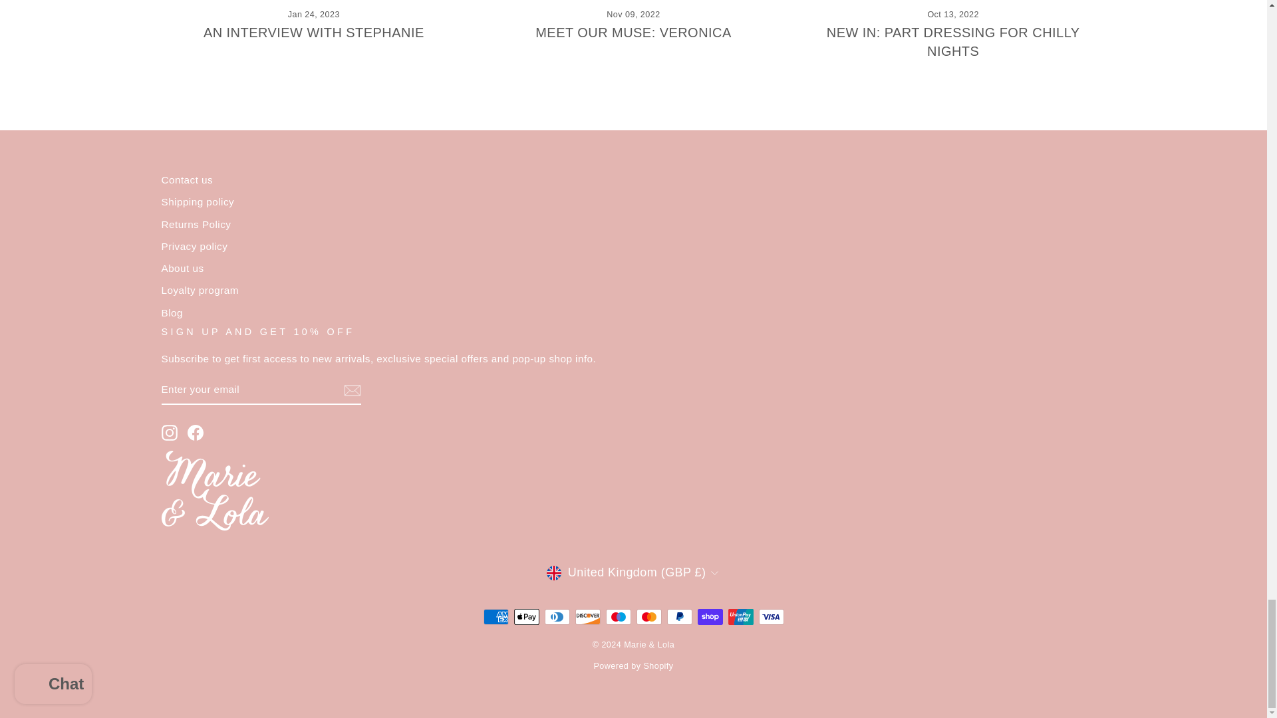  I want to click on Discover, so click(587, 616).